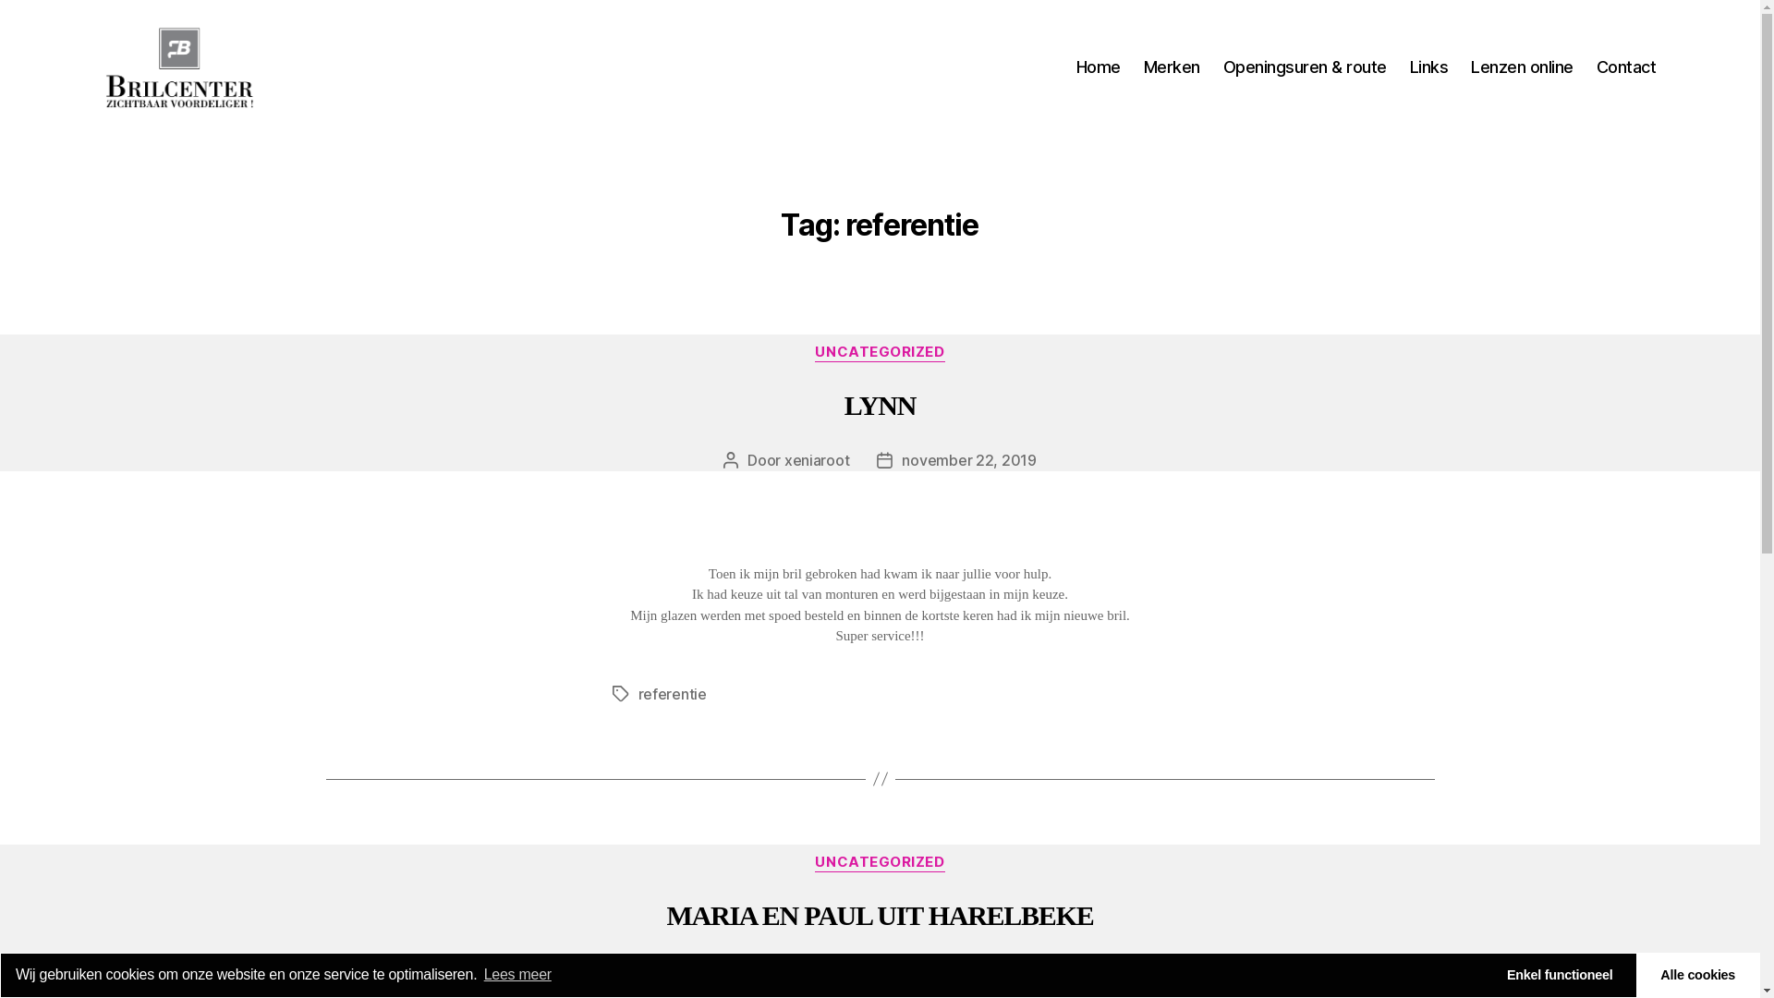  Describe the element at coordinates (968, 460) in the screenshot. I see `november 22, 2019` at that location.